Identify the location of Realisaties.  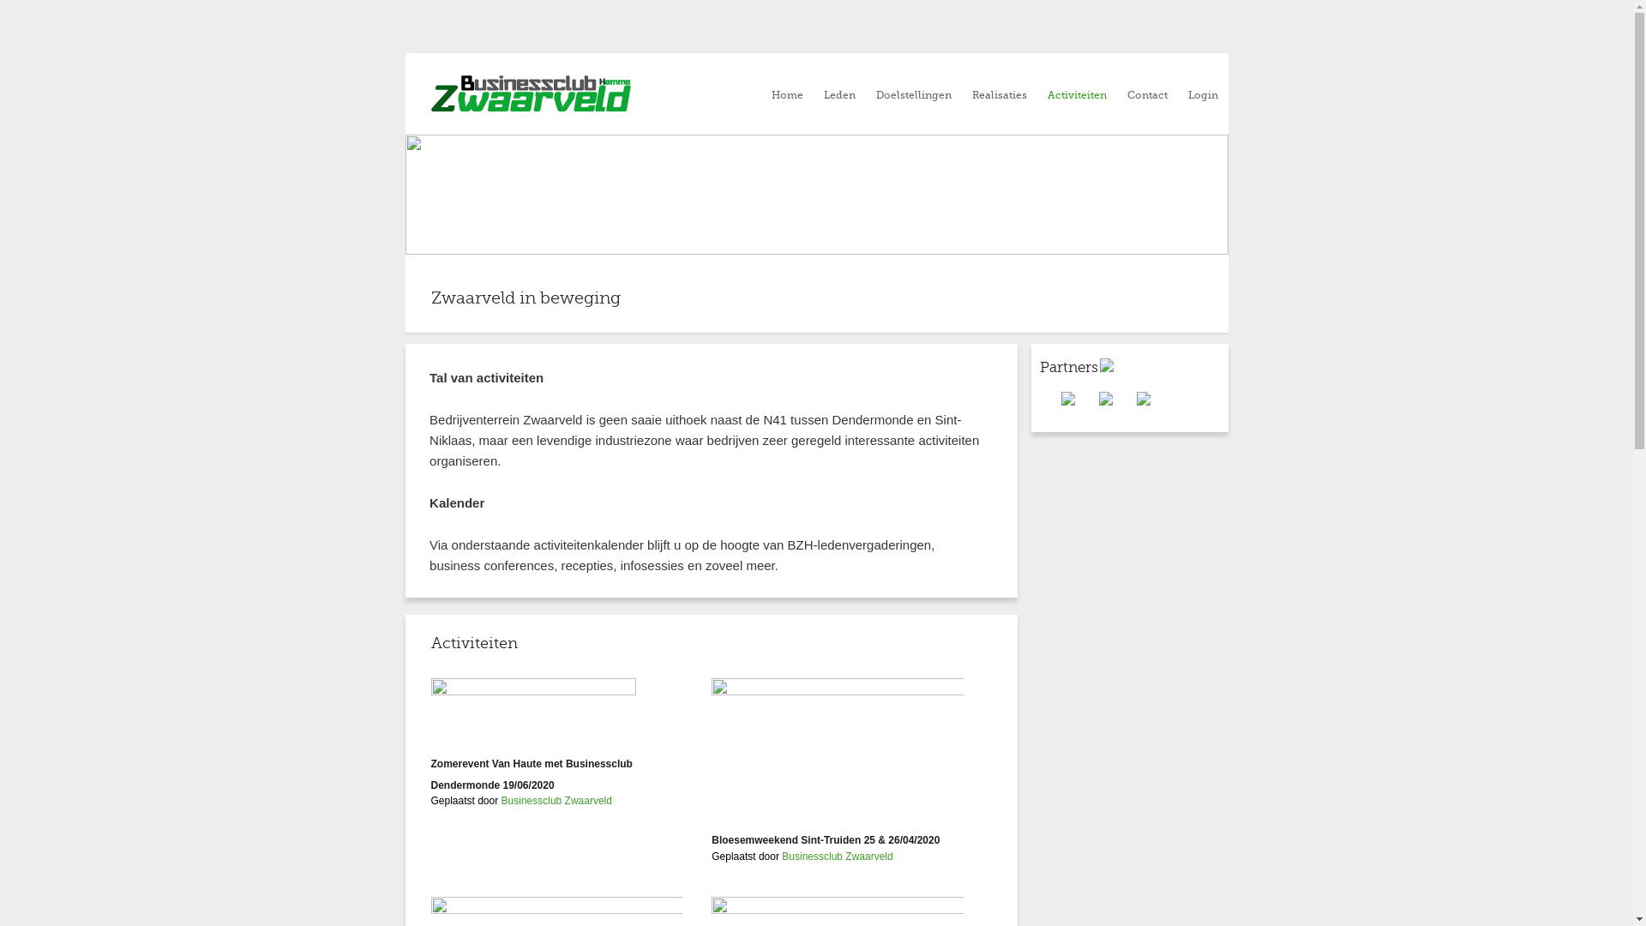
(1000, 96).